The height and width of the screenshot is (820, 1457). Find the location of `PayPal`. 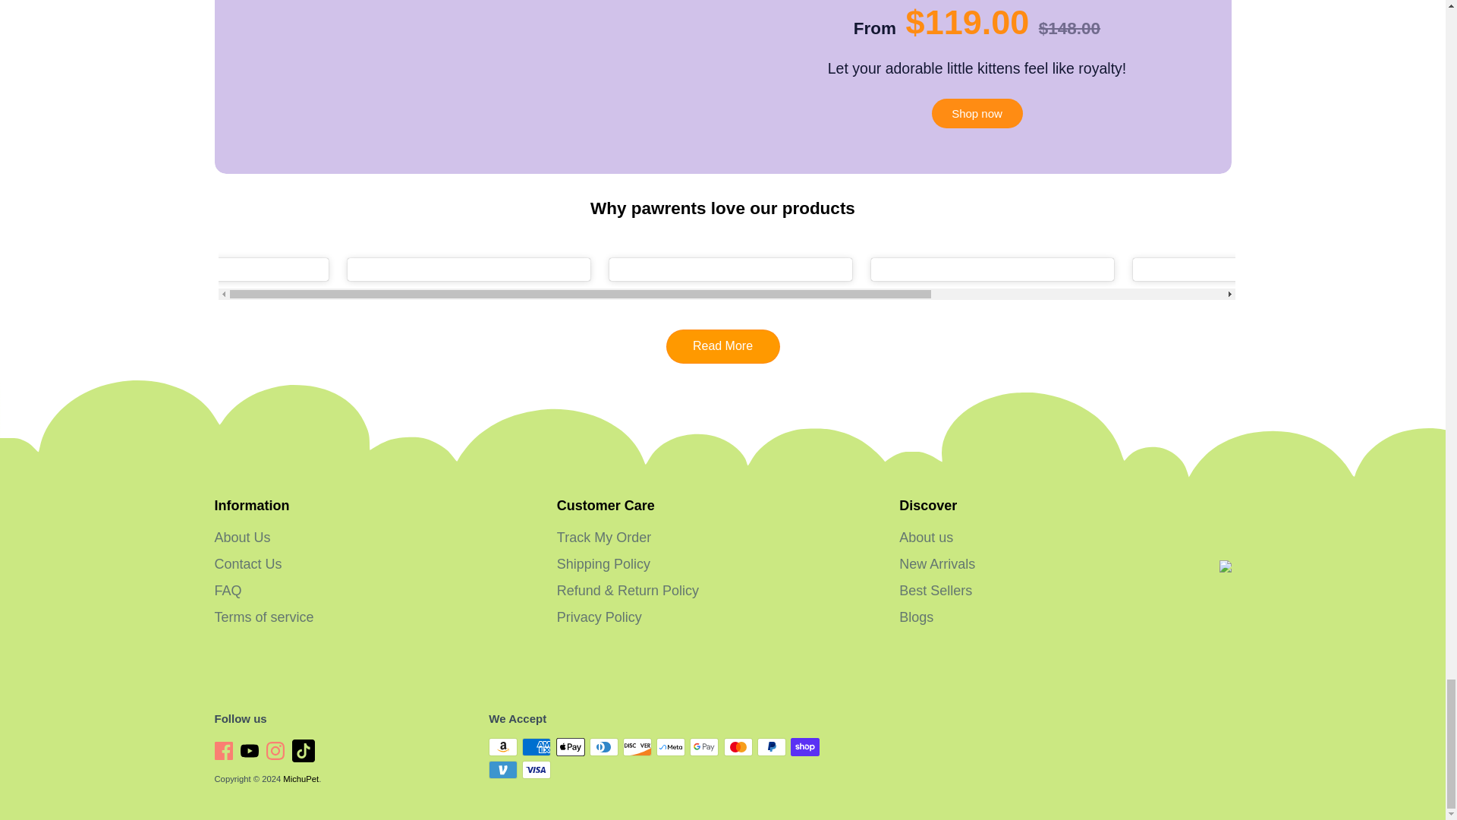

PayPal is located at coordinates (772, 747).